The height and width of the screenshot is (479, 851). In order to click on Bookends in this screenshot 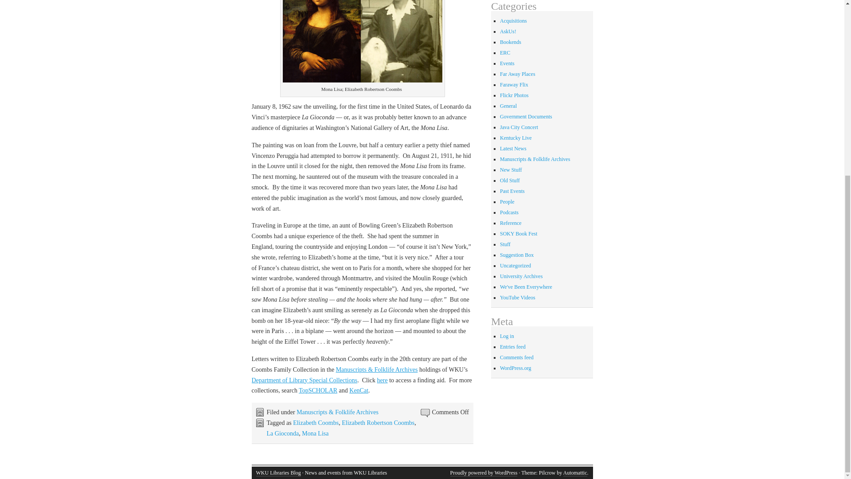, I will do `click(511, 42)`.